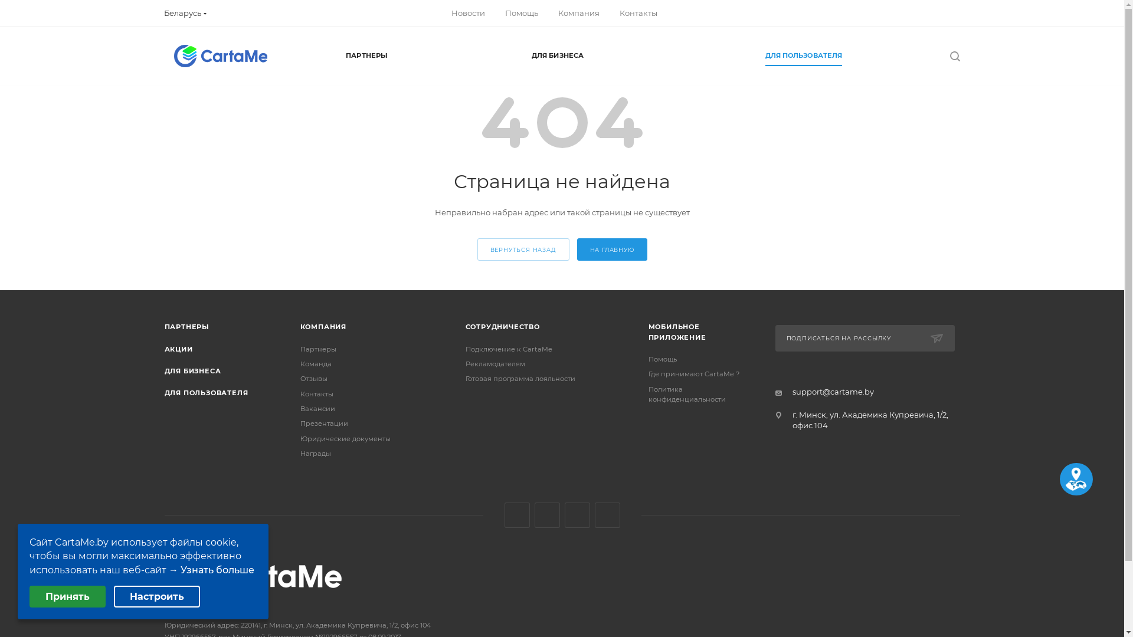  I want to click on cartame.by, so click(253, 576).